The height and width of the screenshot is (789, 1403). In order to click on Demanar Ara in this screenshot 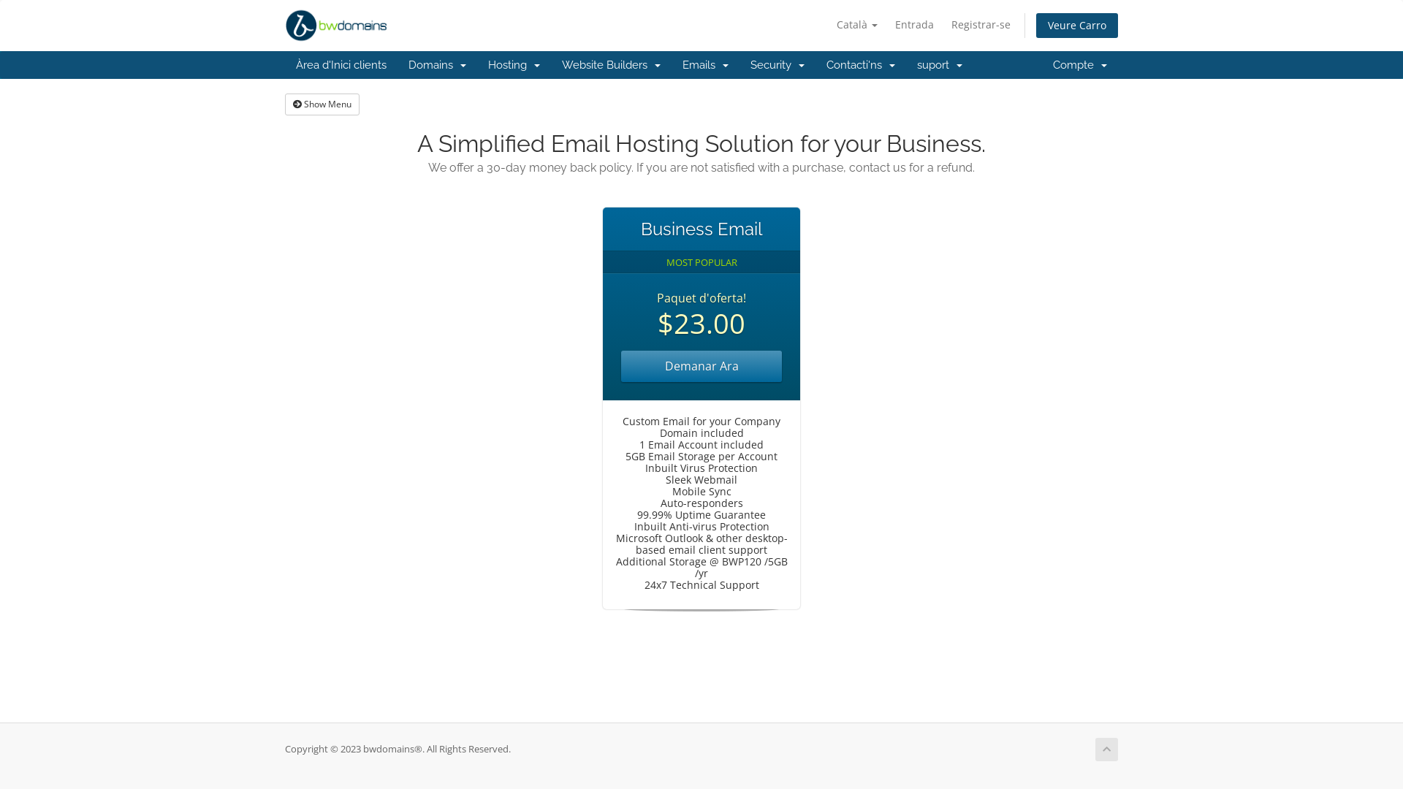, I will do `click(701, 367)`.